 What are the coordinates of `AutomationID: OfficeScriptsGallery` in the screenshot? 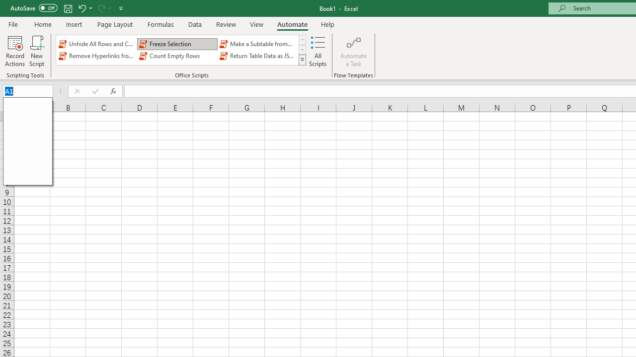 It's located at (181, 50).